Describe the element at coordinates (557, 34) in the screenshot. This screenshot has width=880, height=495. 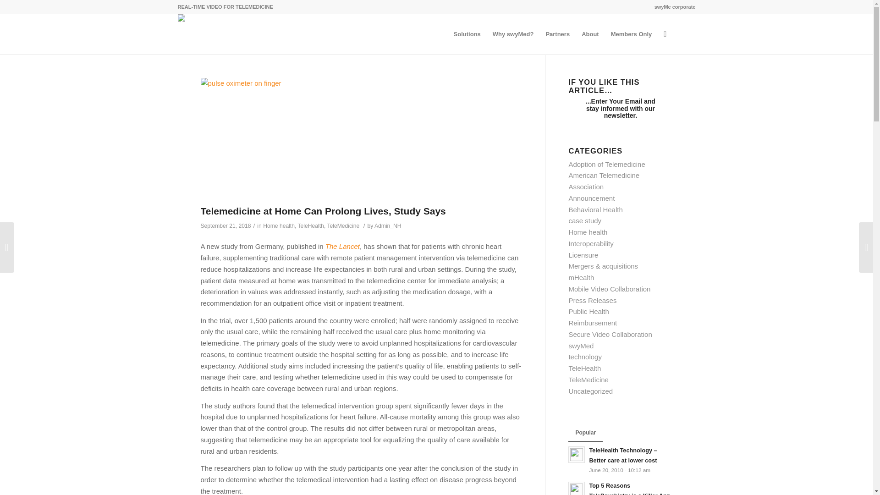
I see `Partners` at that location.